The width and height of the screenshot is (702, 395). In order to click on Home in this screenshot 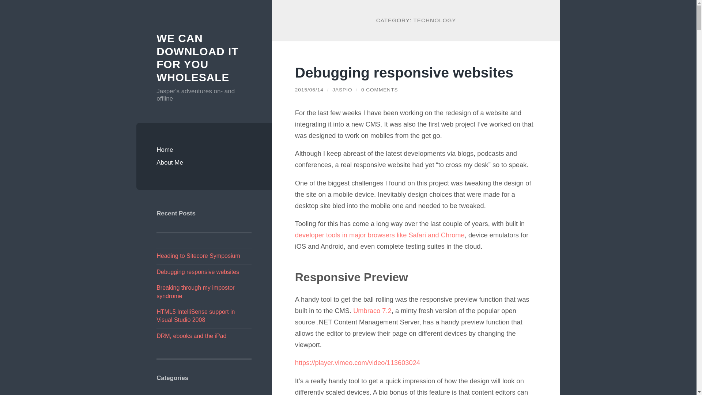, I will do `click(204, 150)`.